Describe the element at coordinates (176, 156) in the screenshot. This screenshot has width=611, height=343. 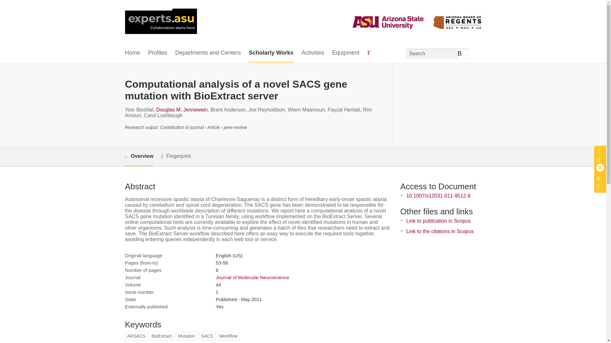
I see `Fingerprint` at that location.